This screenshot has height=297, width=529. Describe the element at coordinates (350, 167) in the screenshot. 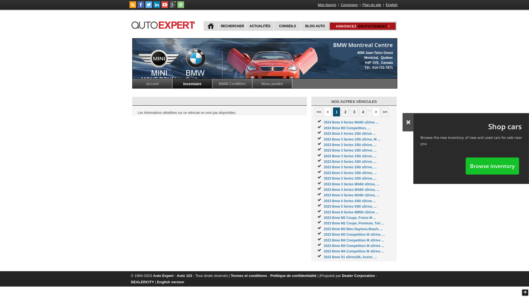

I see `2023 Bmw 3 Series 330i xDrive, ...` at that location.